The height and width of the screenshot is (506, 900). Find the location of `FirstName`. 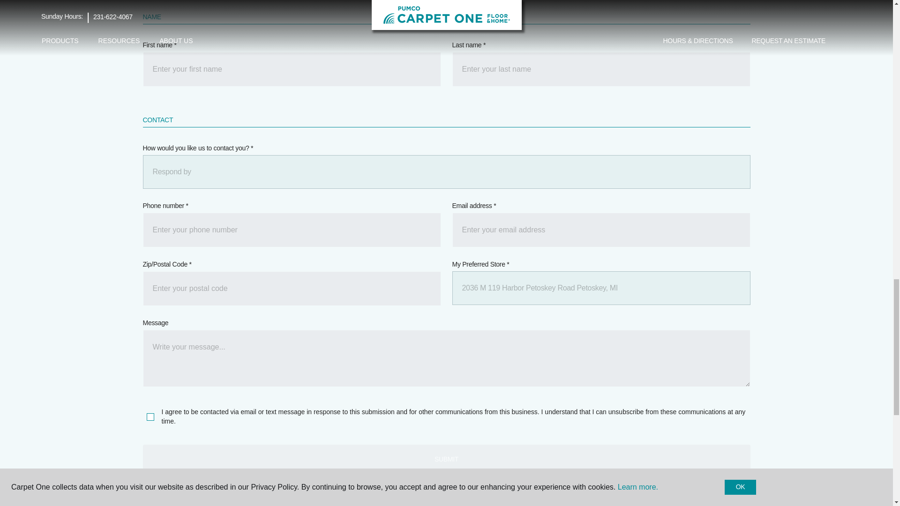

FirstName is located at coordinates (292, 69).